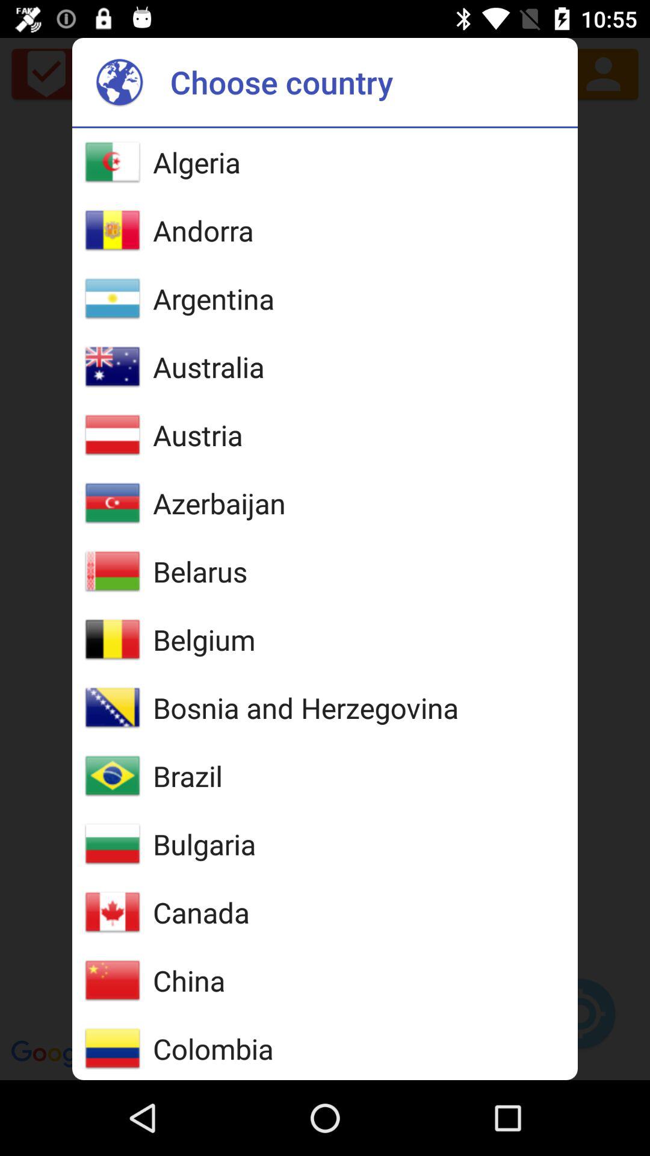 The image size is (650, 1156). Describe the element at coordinates (306, 707) in the screenshot. I see `choose icon above brazil` at that location.